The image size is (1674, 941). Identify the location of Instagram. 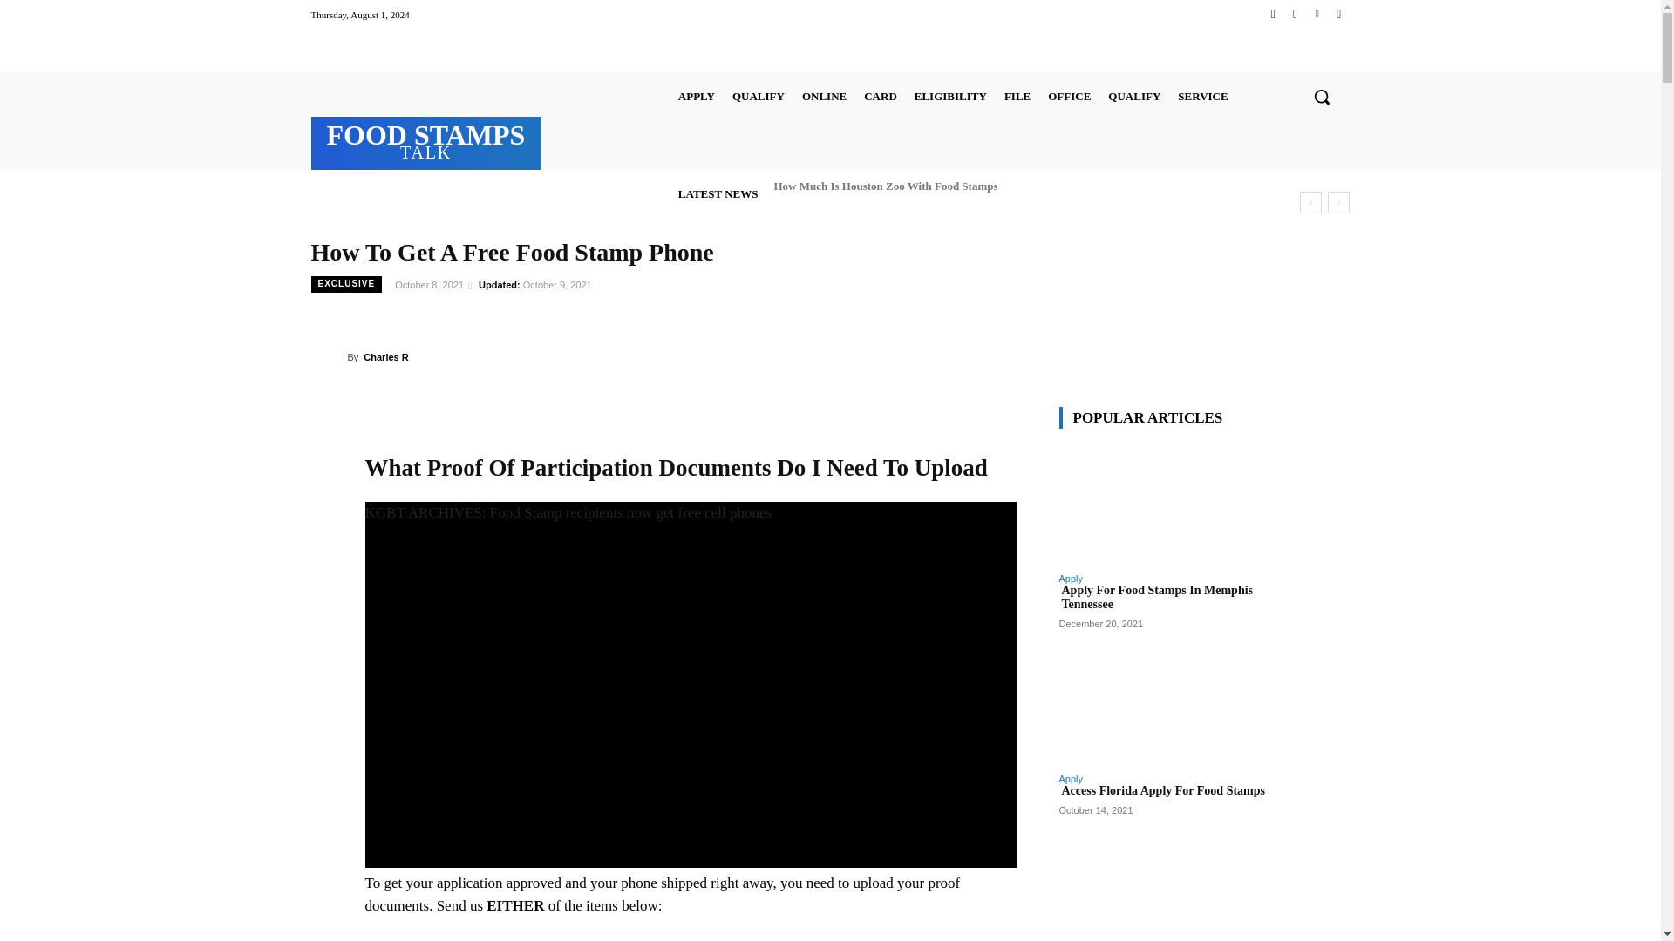
(1294, 14).